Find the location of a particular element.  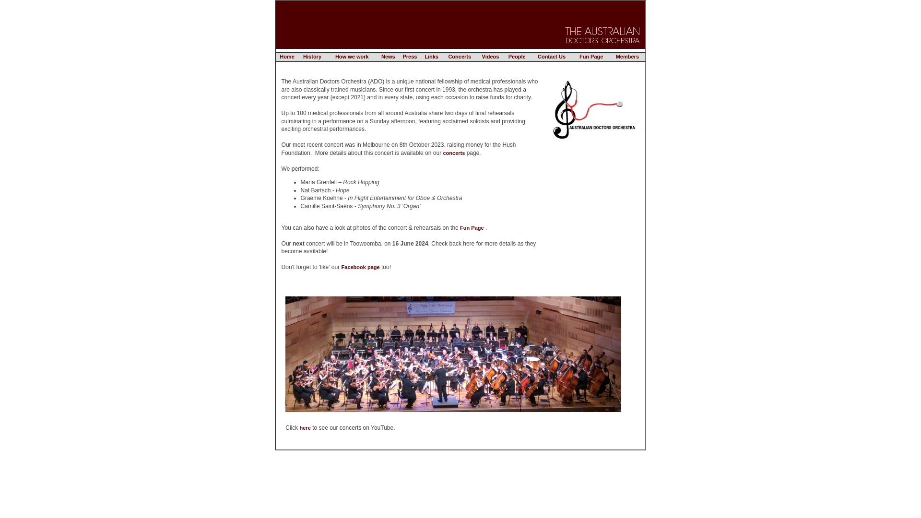

Concerts is located at coordinates (460, 57).